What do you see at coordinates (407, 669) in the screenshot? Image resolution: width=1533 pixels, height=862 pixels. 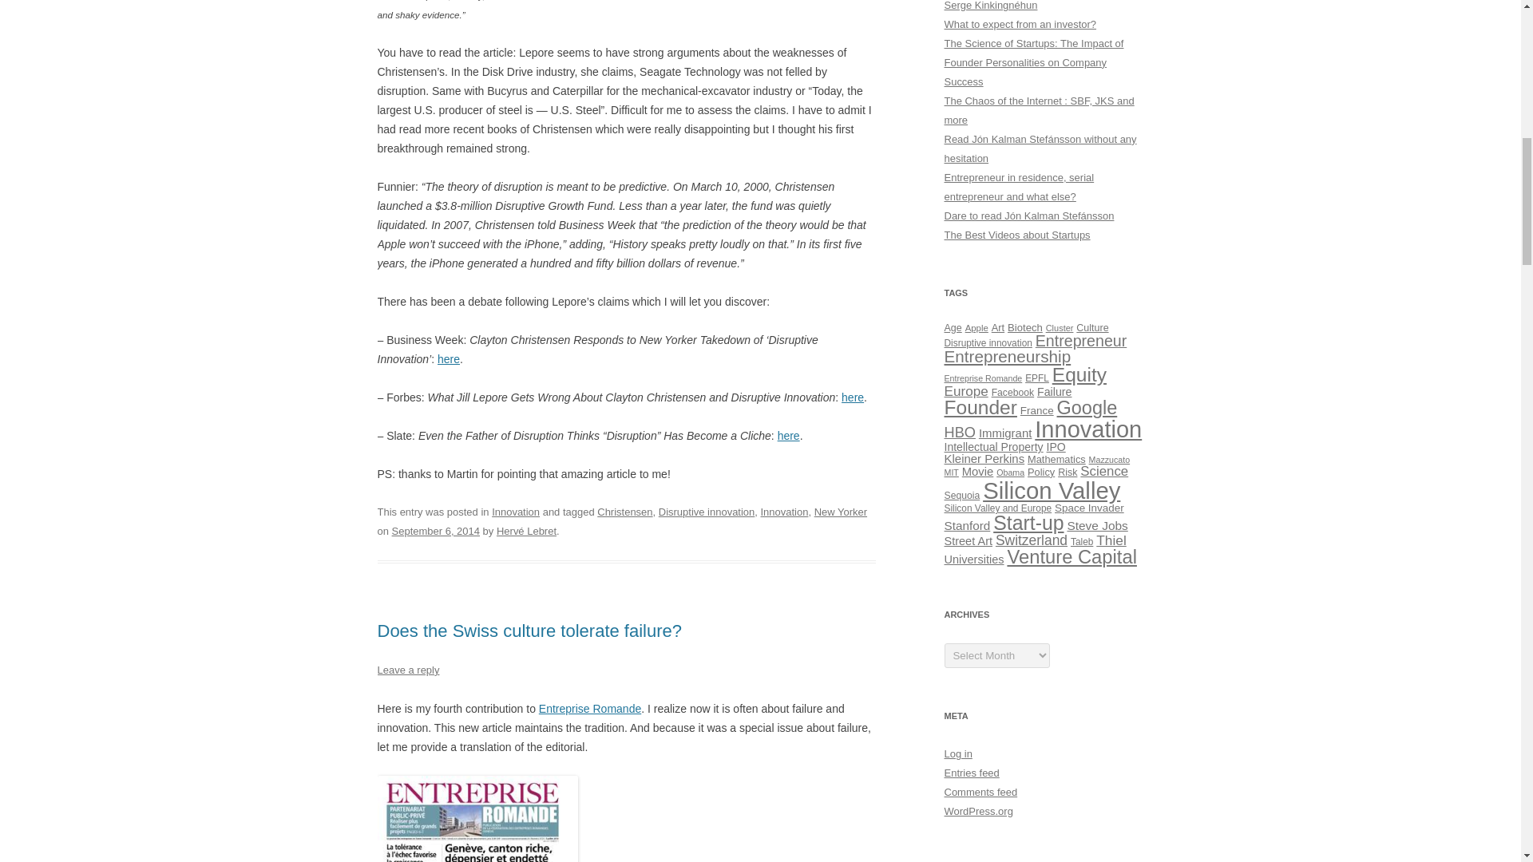 I see `Leave a reply` at bounding box center [407, 669].